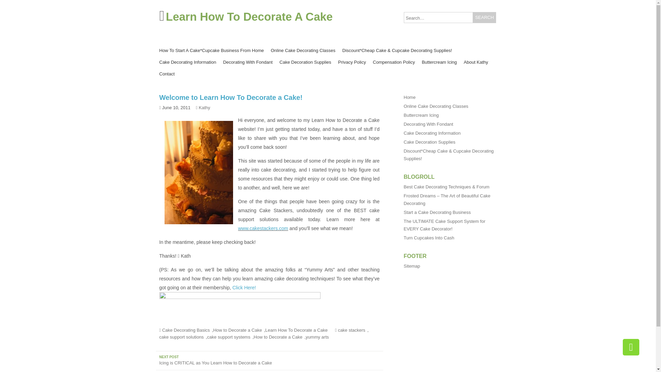 The width and height of the screenshot is (661, 372). What do you see at coordinates (187, 330) in the screenshot?
I see `Cake Decorating Basics` at bounding box center [187, 330].